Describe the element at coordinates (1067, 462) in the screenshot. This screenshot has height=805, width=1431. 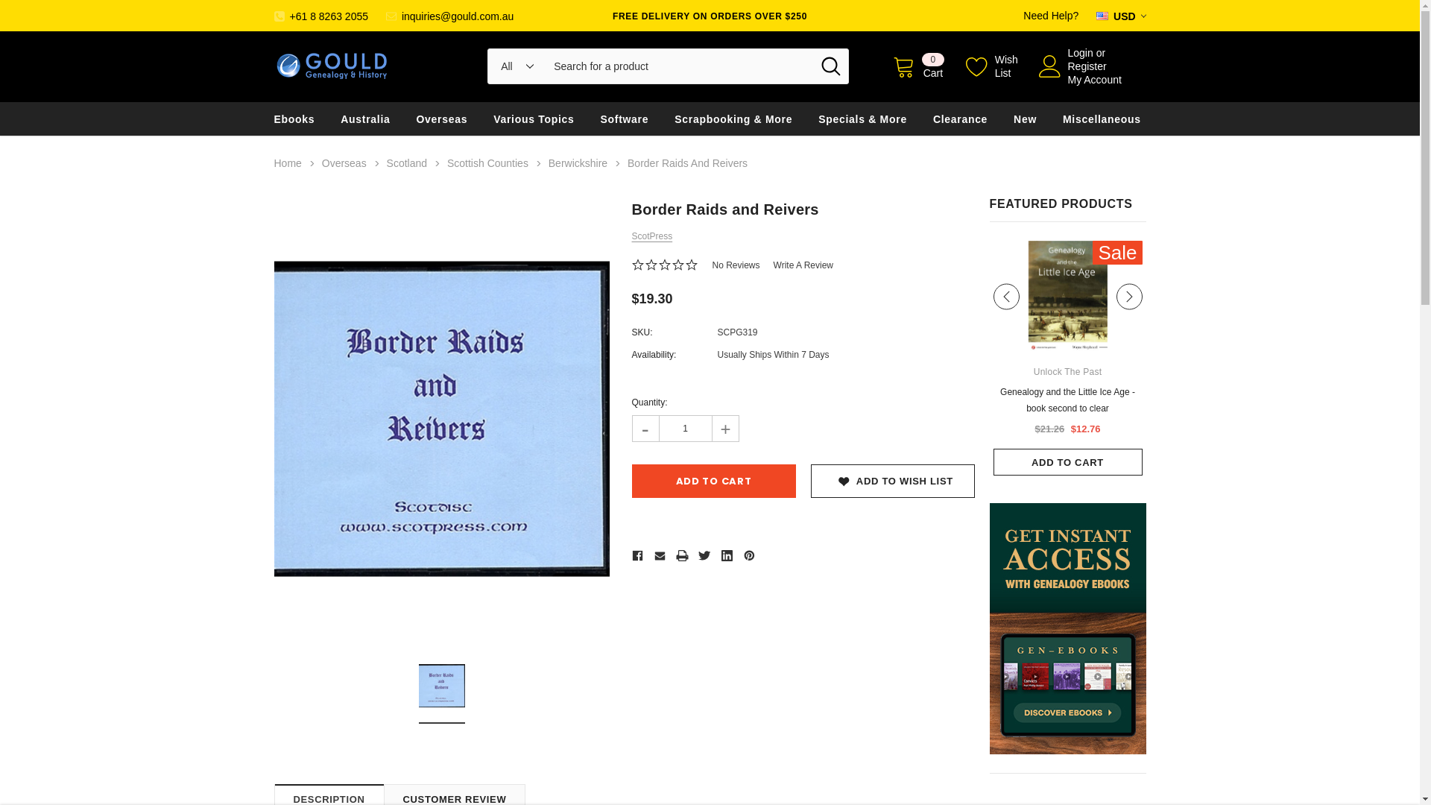
I see `ADD TO CART` at that location.